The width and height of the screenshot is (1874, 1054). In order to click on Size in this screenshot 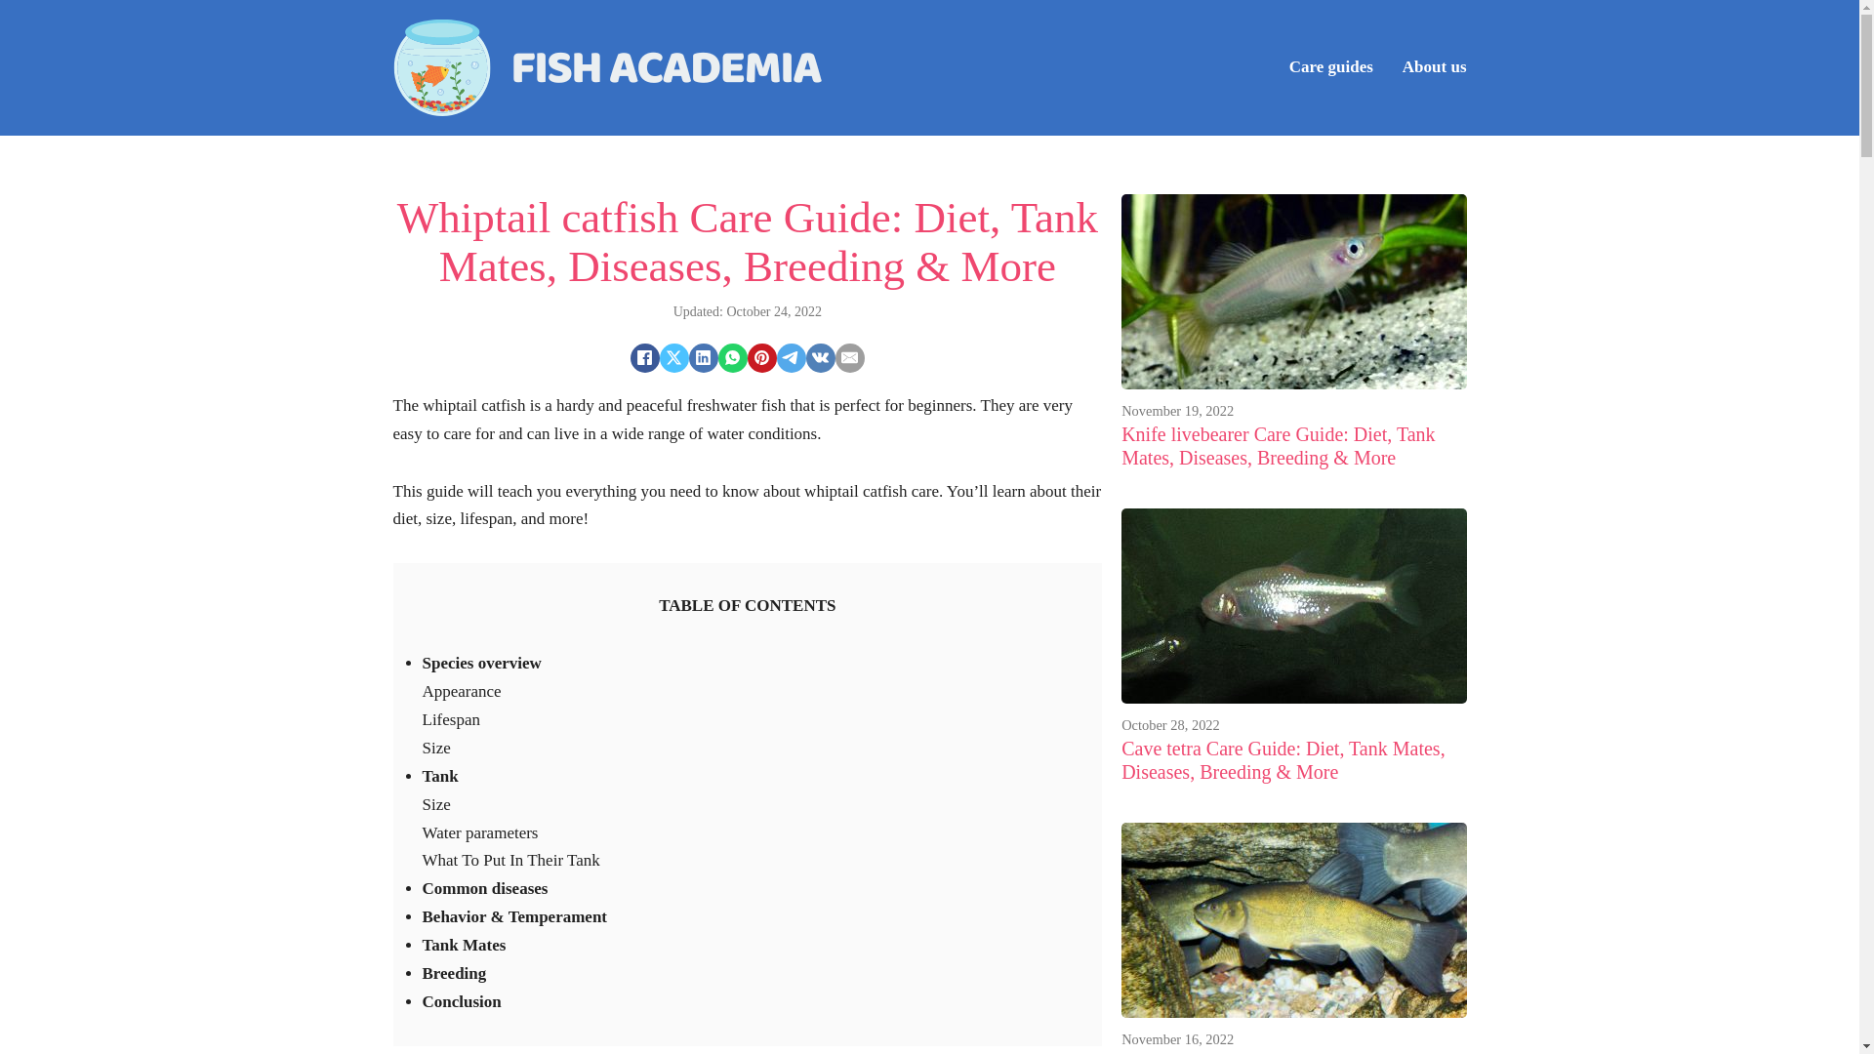, I will do `click(435, 804)`.